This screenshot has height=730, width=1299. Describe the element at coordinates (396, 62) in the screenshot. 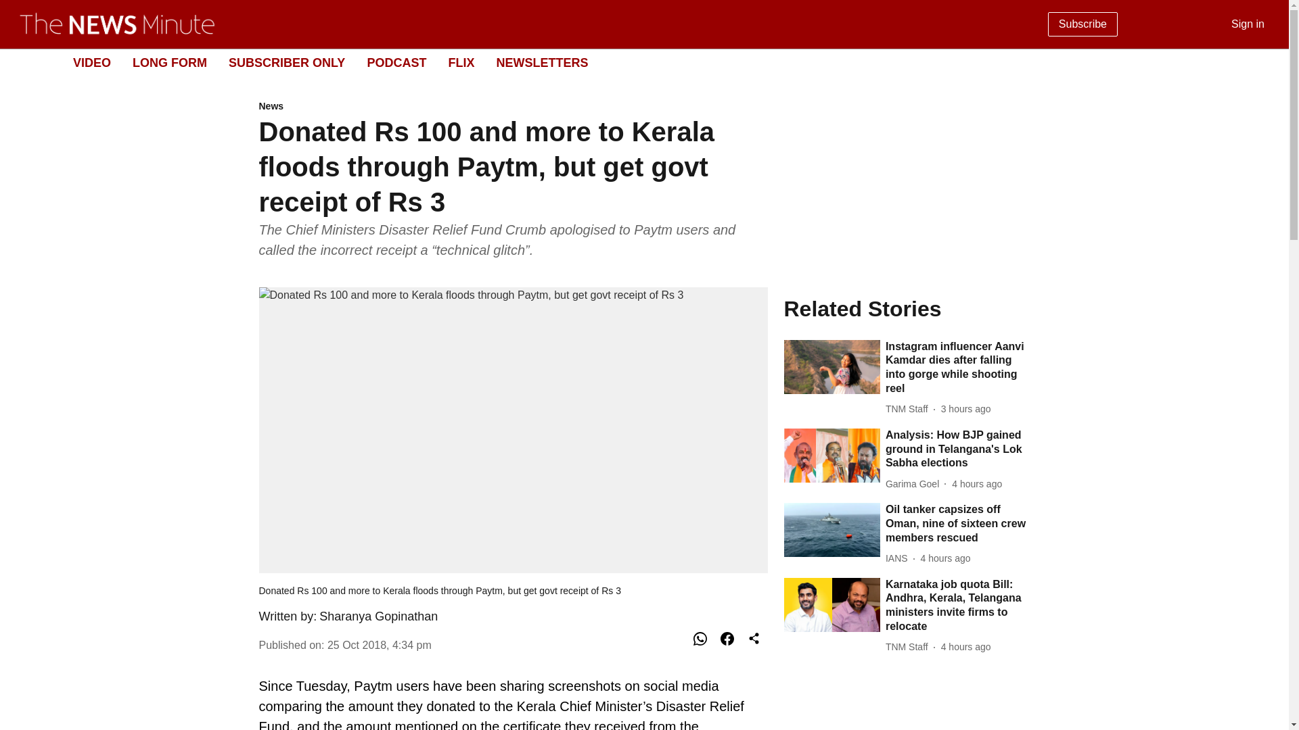

I see `2024-07-18 03:08` at that location.